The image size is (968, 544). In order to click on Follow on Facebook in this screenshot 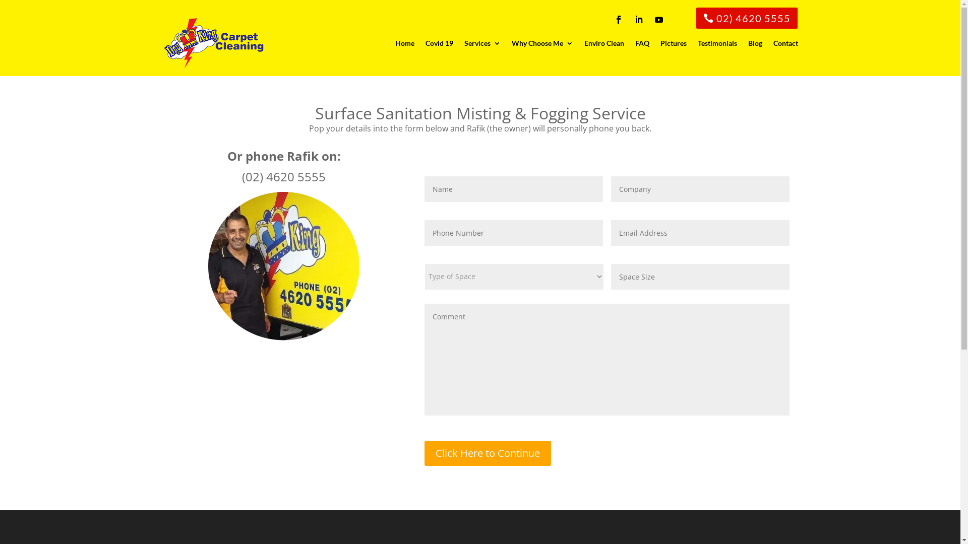, I will do `click(619, 20)`.